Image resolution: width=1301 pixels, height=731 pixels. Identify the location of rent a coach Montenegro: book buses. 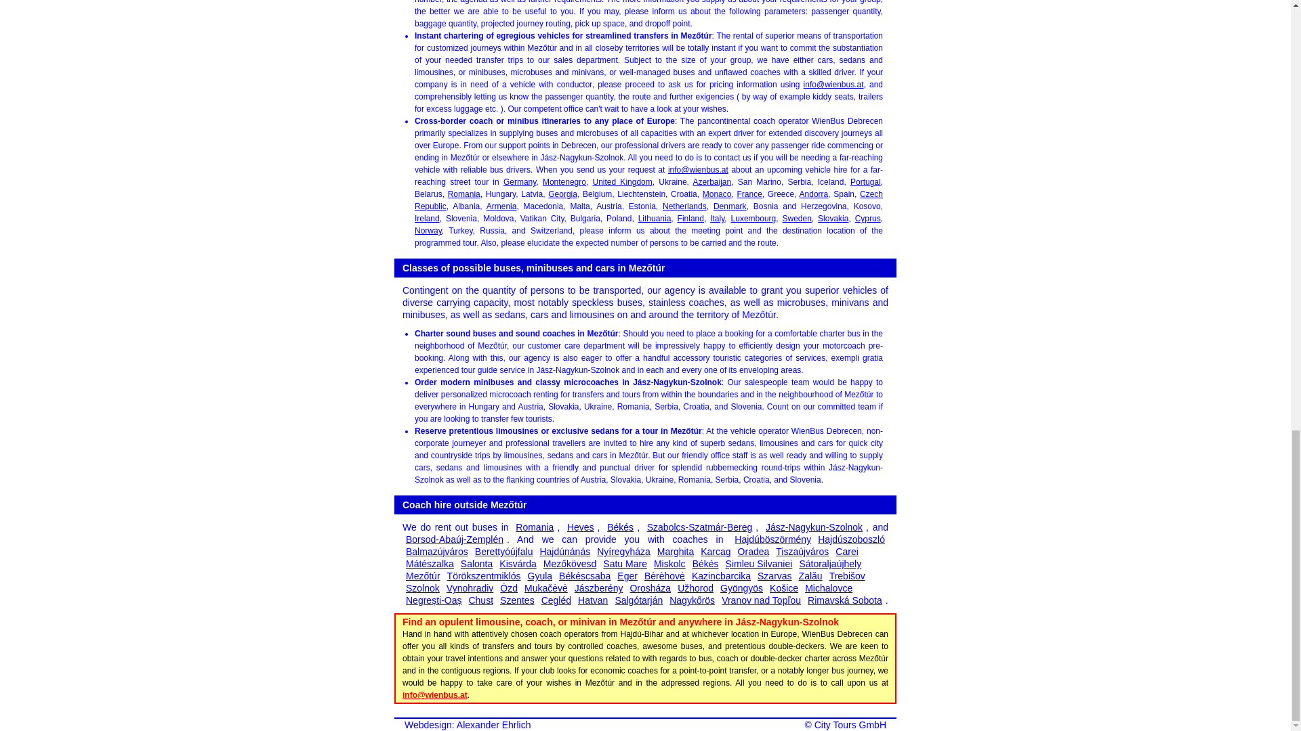
(564, 182).